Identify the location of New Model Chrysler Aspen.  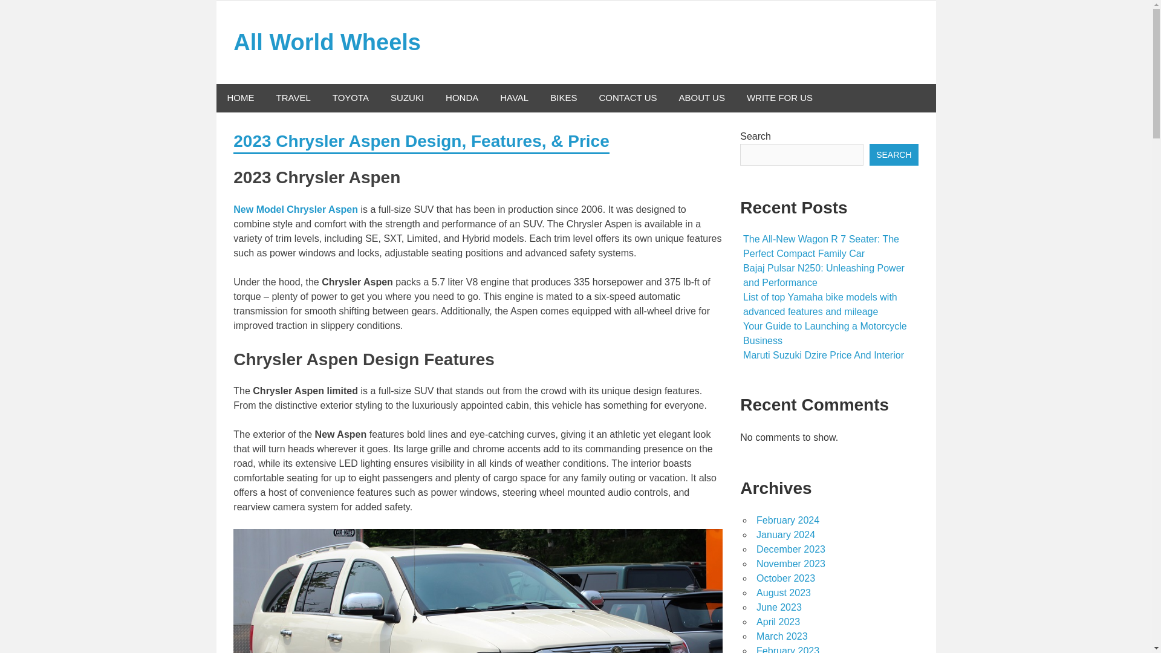
(295, 209).